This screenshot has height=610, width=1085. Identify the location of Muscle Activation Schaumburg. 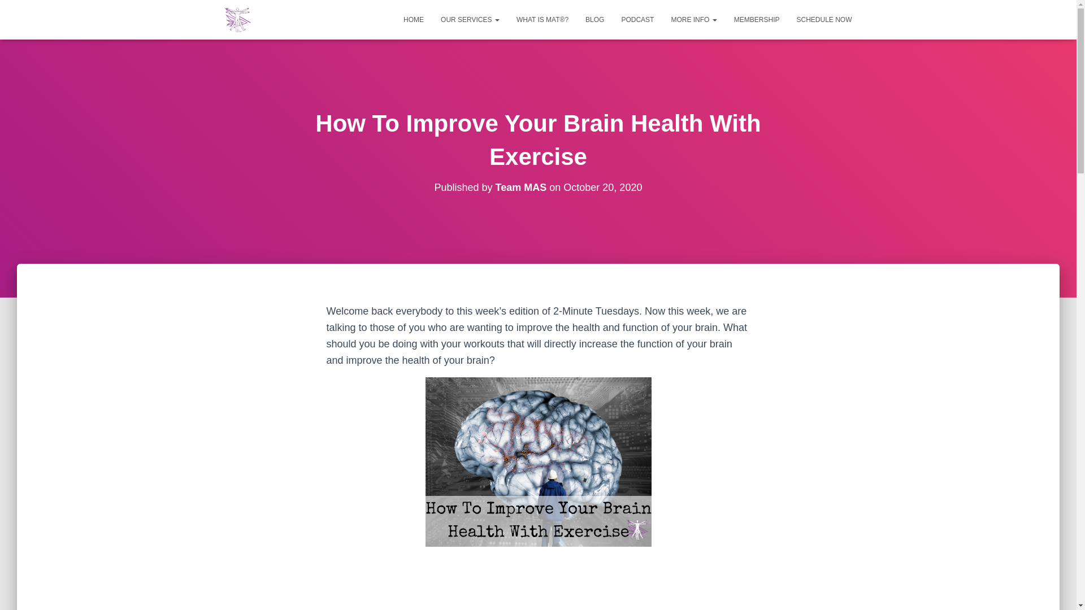
(237, 19).